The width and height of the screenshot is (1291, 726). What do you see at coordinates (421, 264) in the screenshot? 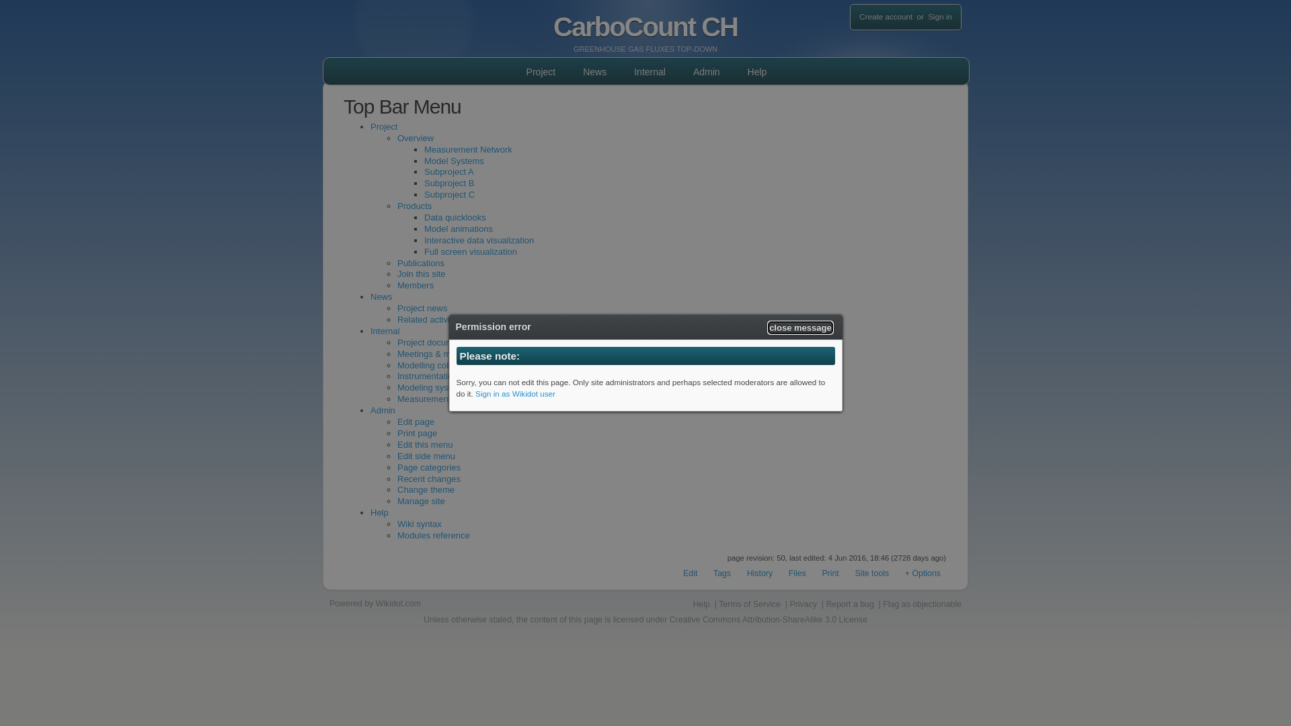
I see `Publications` at bounding box center [421, 264].